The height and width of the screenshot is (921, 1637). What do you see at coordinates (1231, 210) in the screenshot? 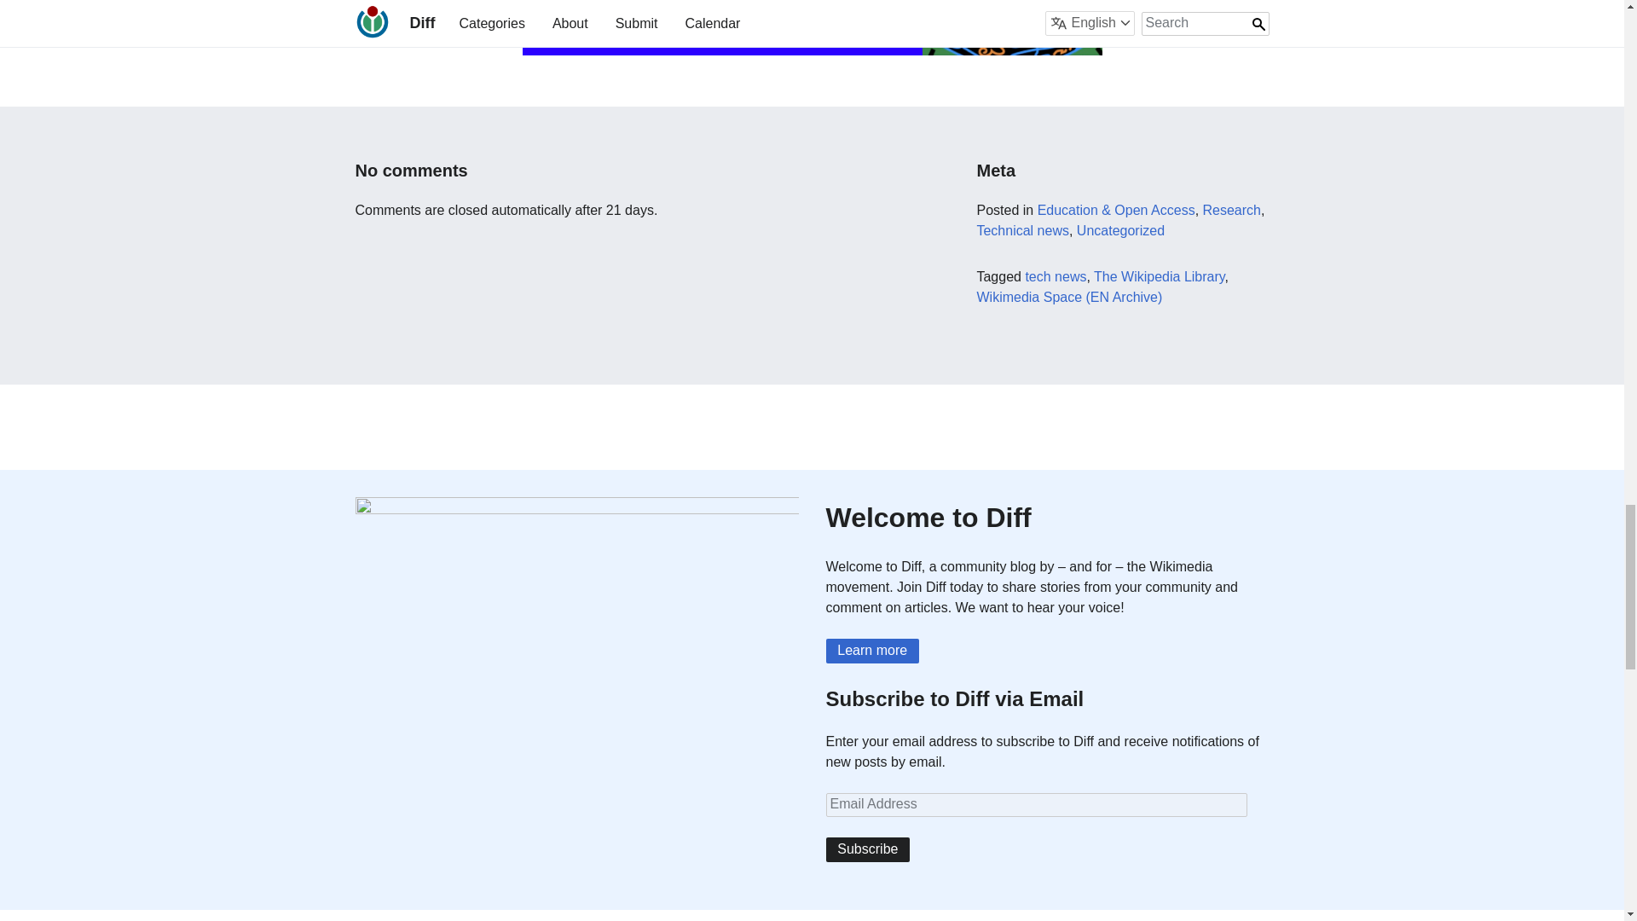
I see `Research` at bounding box center [1231, 210].